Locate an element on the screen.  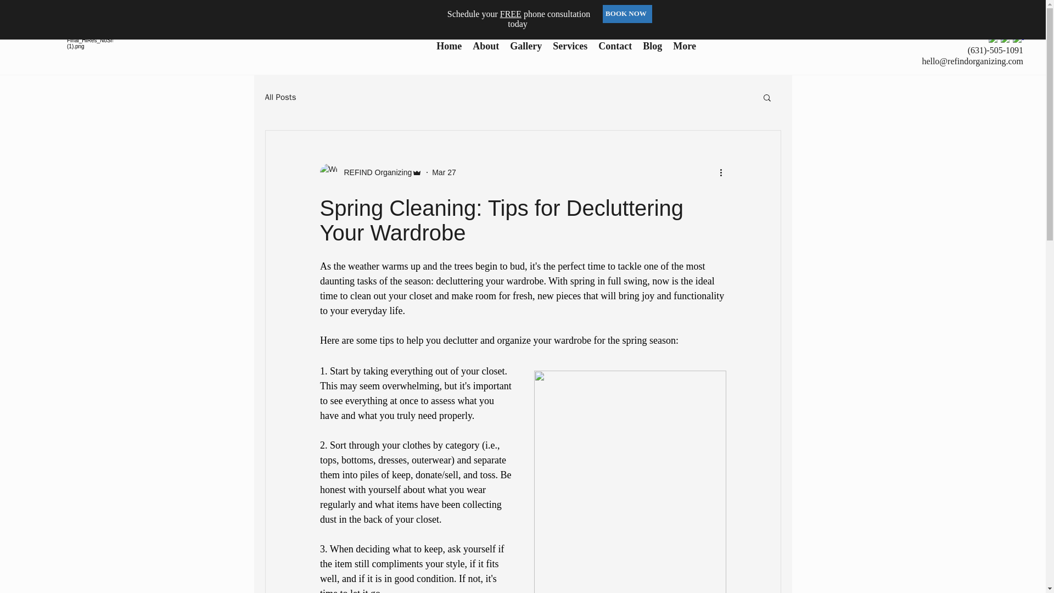
Home is located at coordinates (449, 51).